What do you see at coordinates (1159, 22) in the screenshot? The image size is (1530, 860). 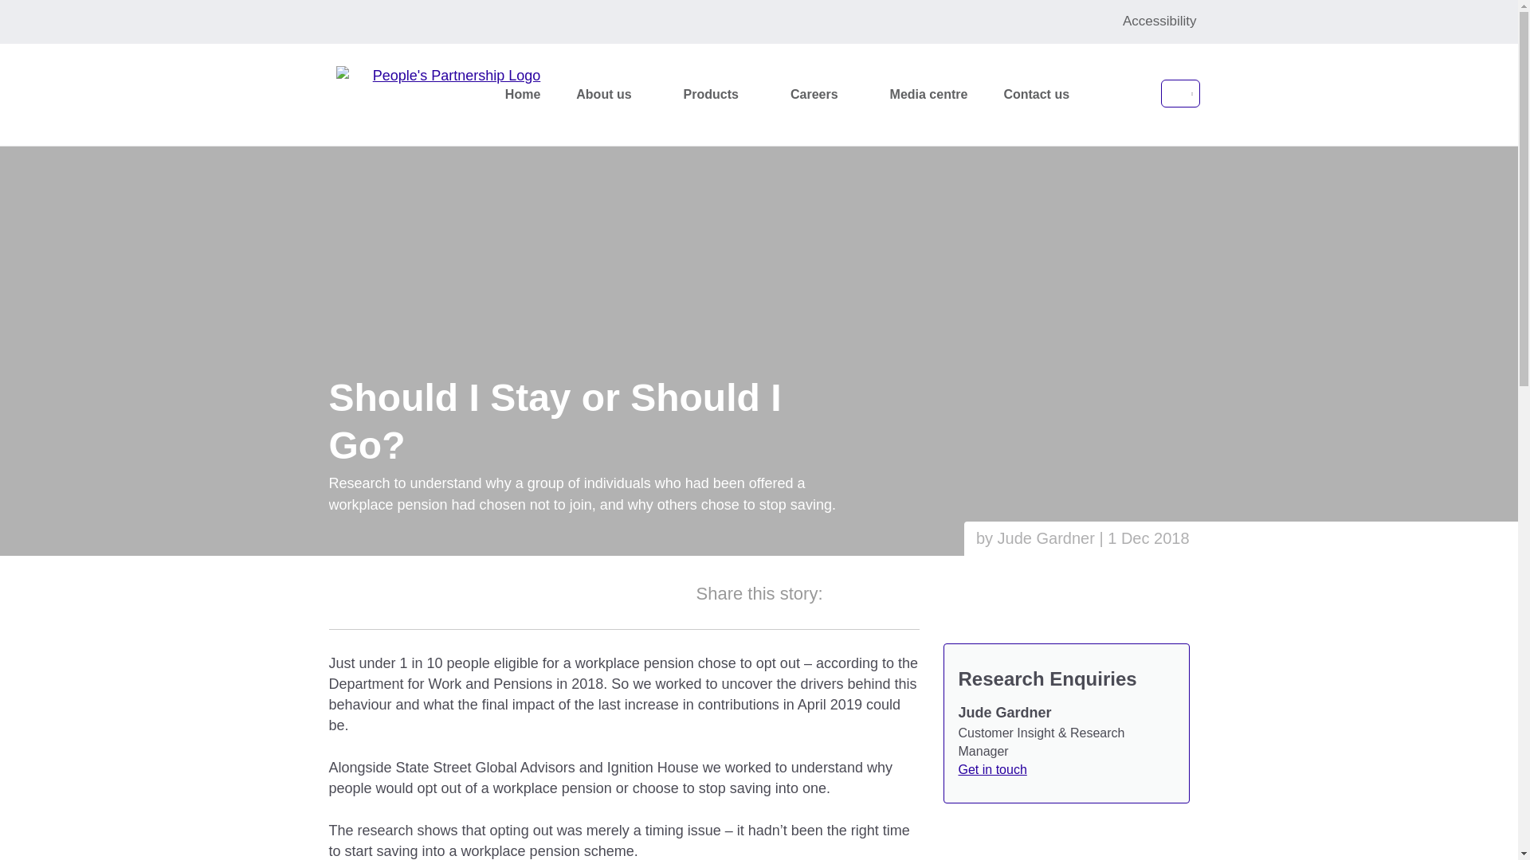 I see `Accessibility` at bounding box center [1159, 22].